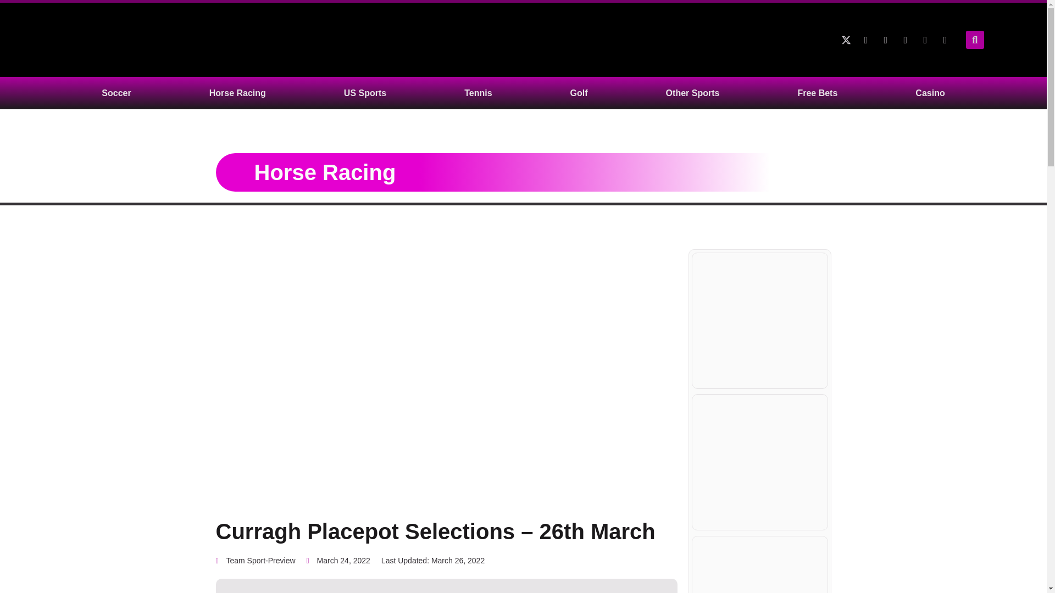 The height and width of the screenshot is (593, 1055). Describe the element at coordinates (930, 93) in the screenshot. I see `Casino` at that location.